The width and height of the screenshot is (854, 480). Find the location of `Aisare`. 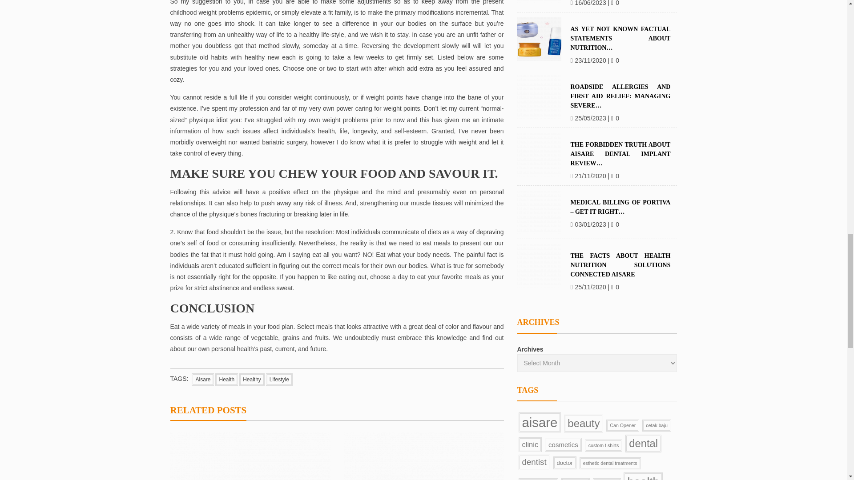

Aisare is located at coordinates (203, 380).